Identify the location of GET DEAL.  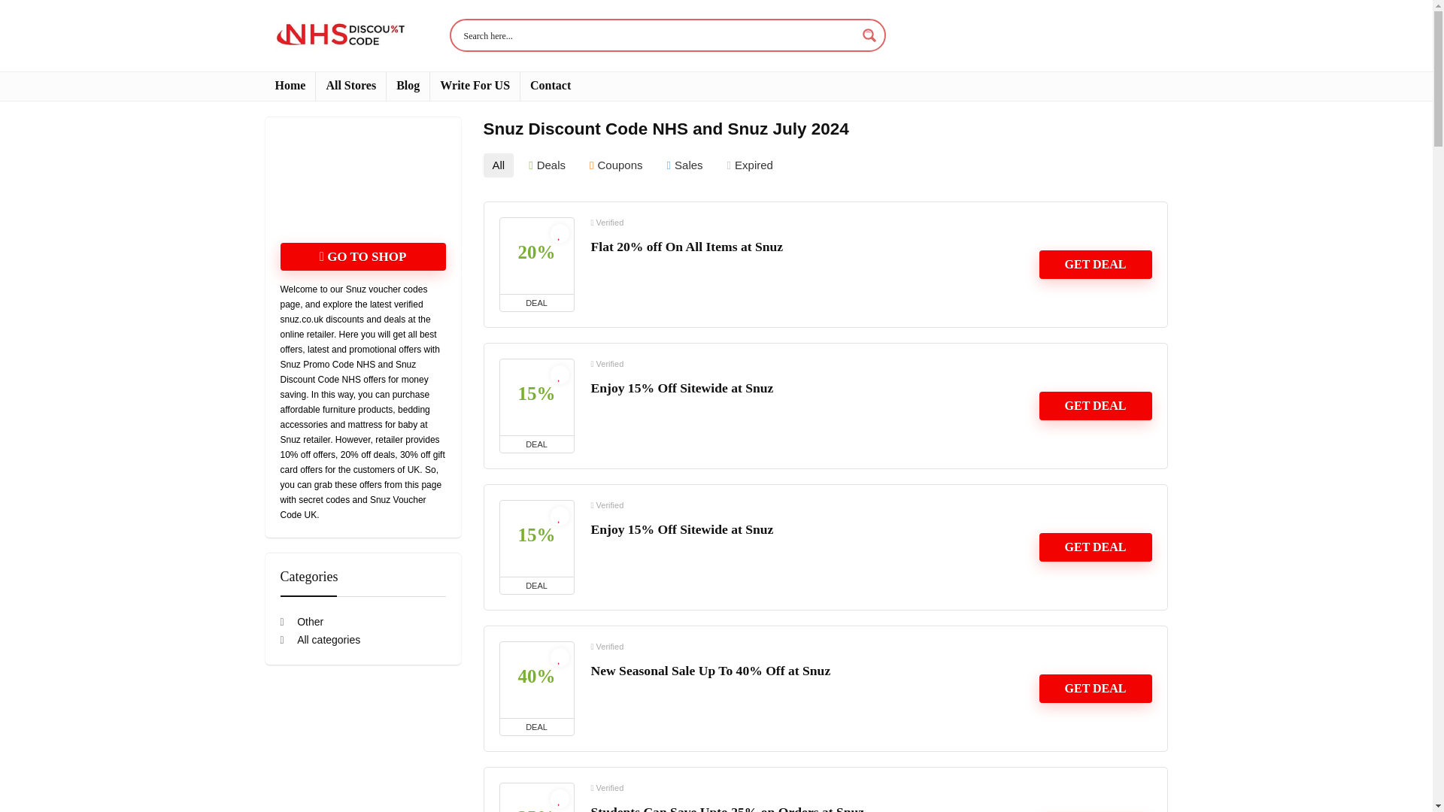
(1096, 406).